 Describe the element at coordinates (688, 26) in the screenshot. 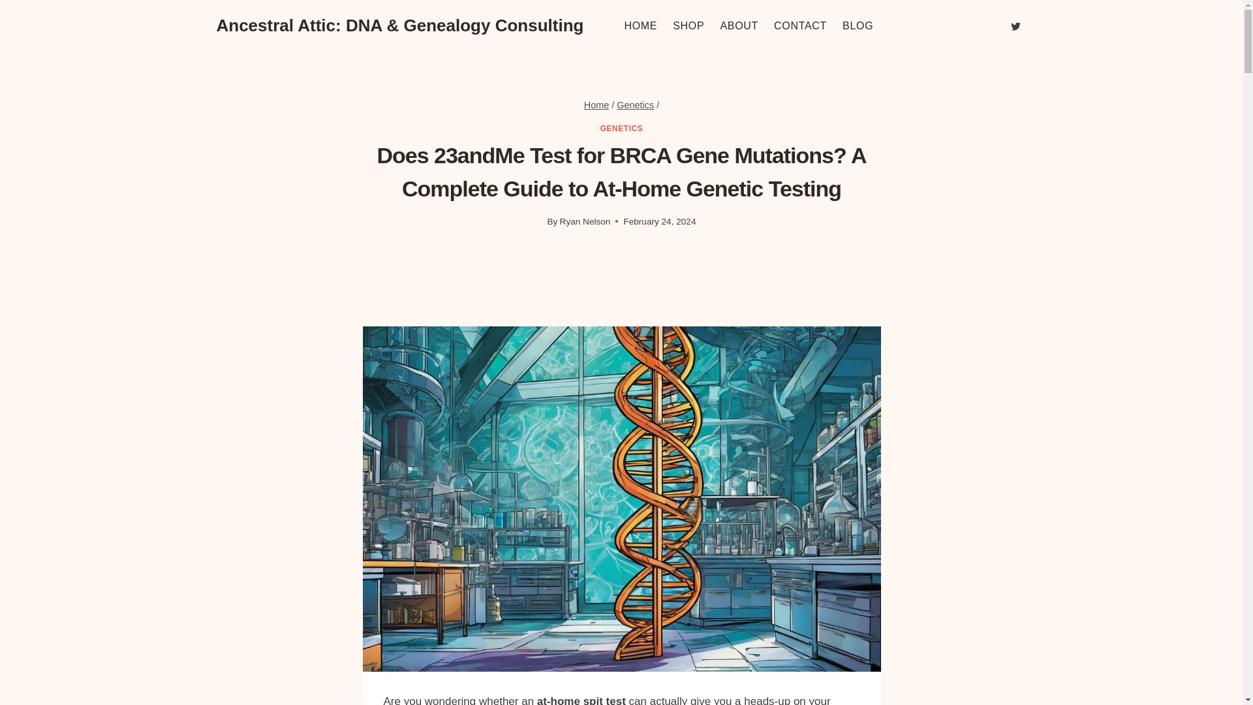

I see `SHOP` at that location.